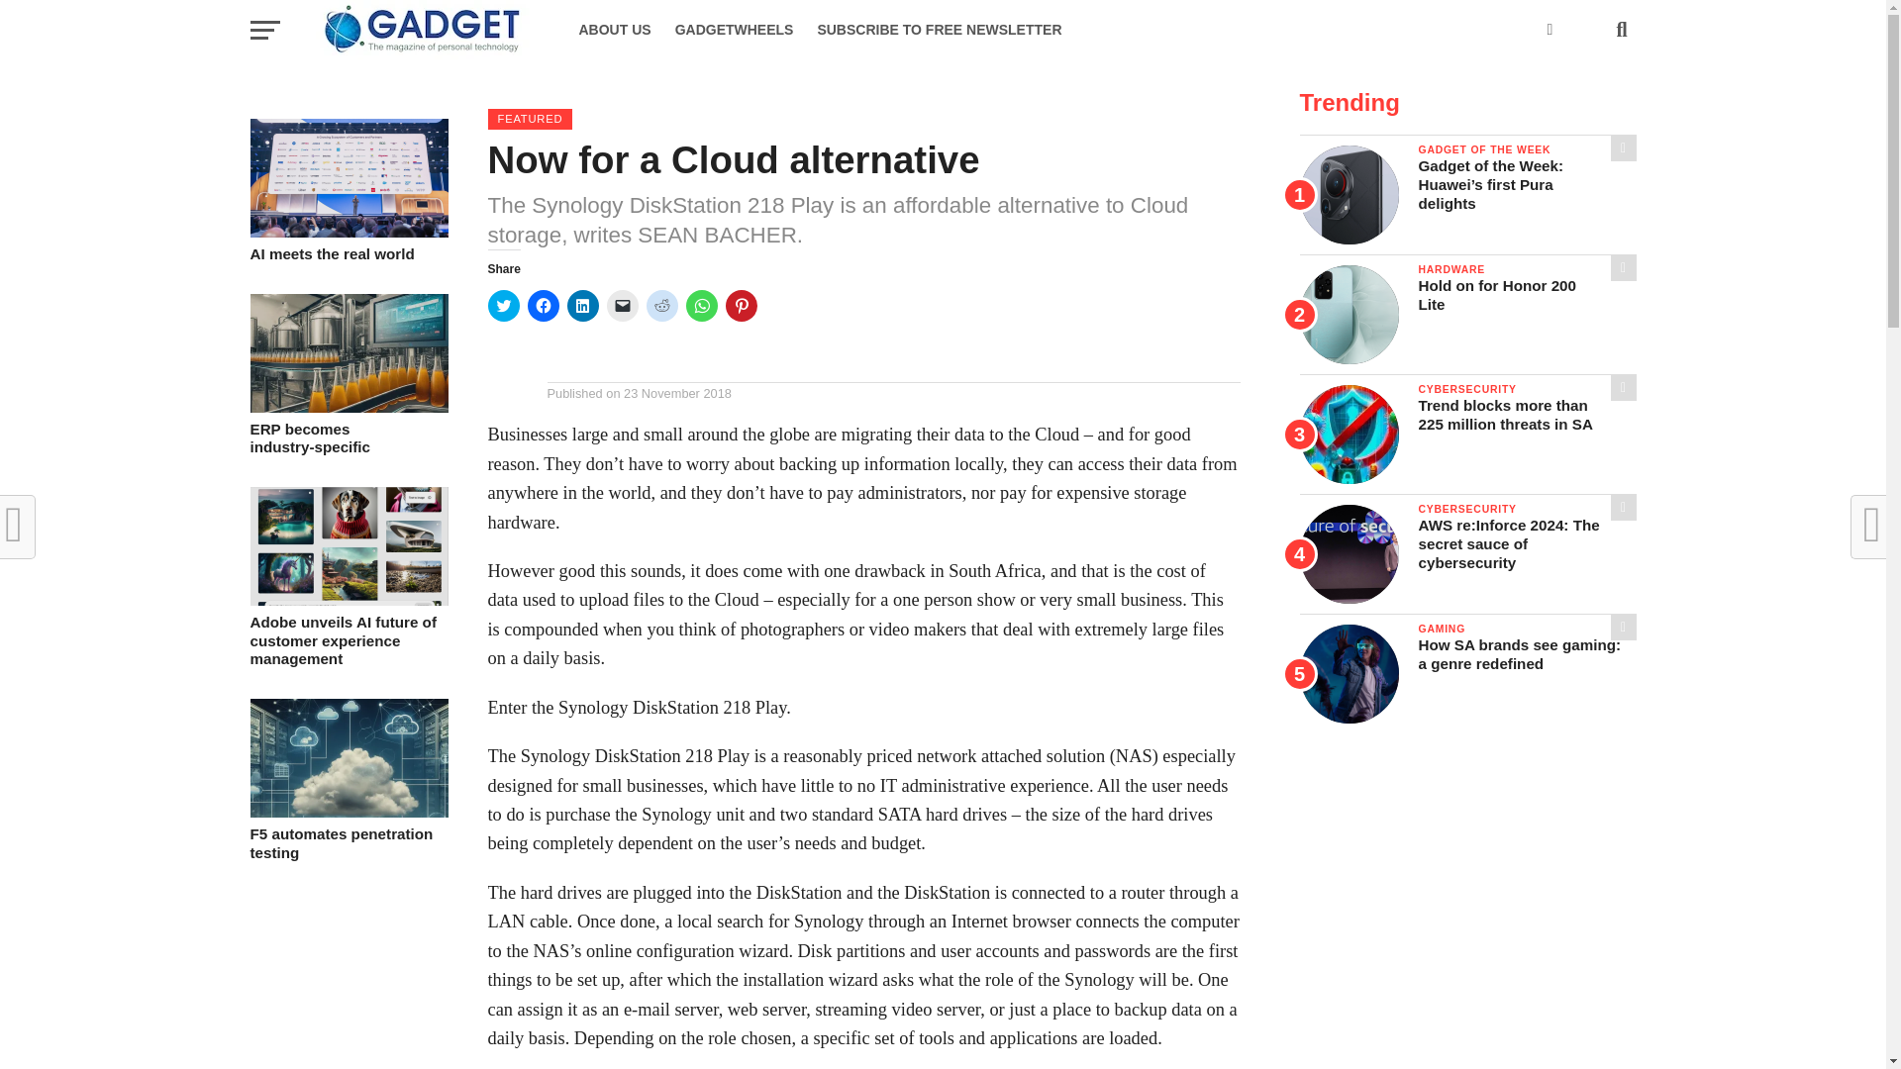 The height and width of the screenshot is (1069, 1901). I want to click on Adobe unveils AI future of customer experience management, so click(348, 600).